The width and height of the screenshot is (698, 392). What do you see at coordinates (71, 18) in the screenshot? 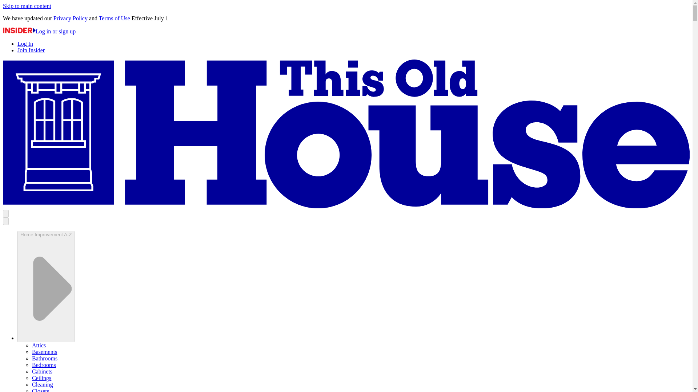
I see `Privacy Policy` at bounding box center [71, 18].